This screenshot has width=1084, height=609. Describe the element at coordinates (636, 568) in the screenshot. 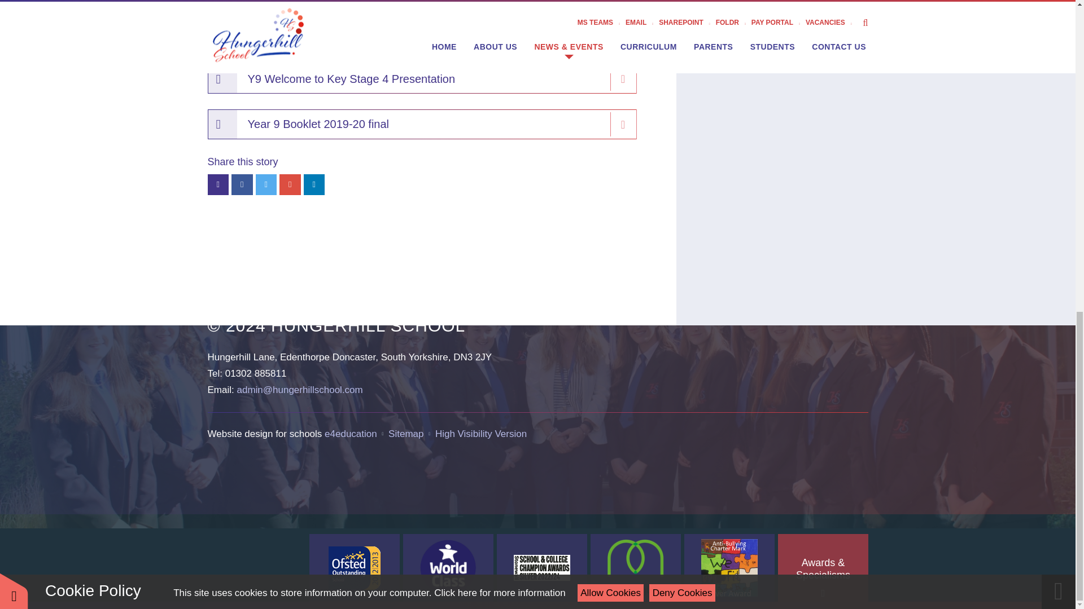

I see `MHA` at that location.